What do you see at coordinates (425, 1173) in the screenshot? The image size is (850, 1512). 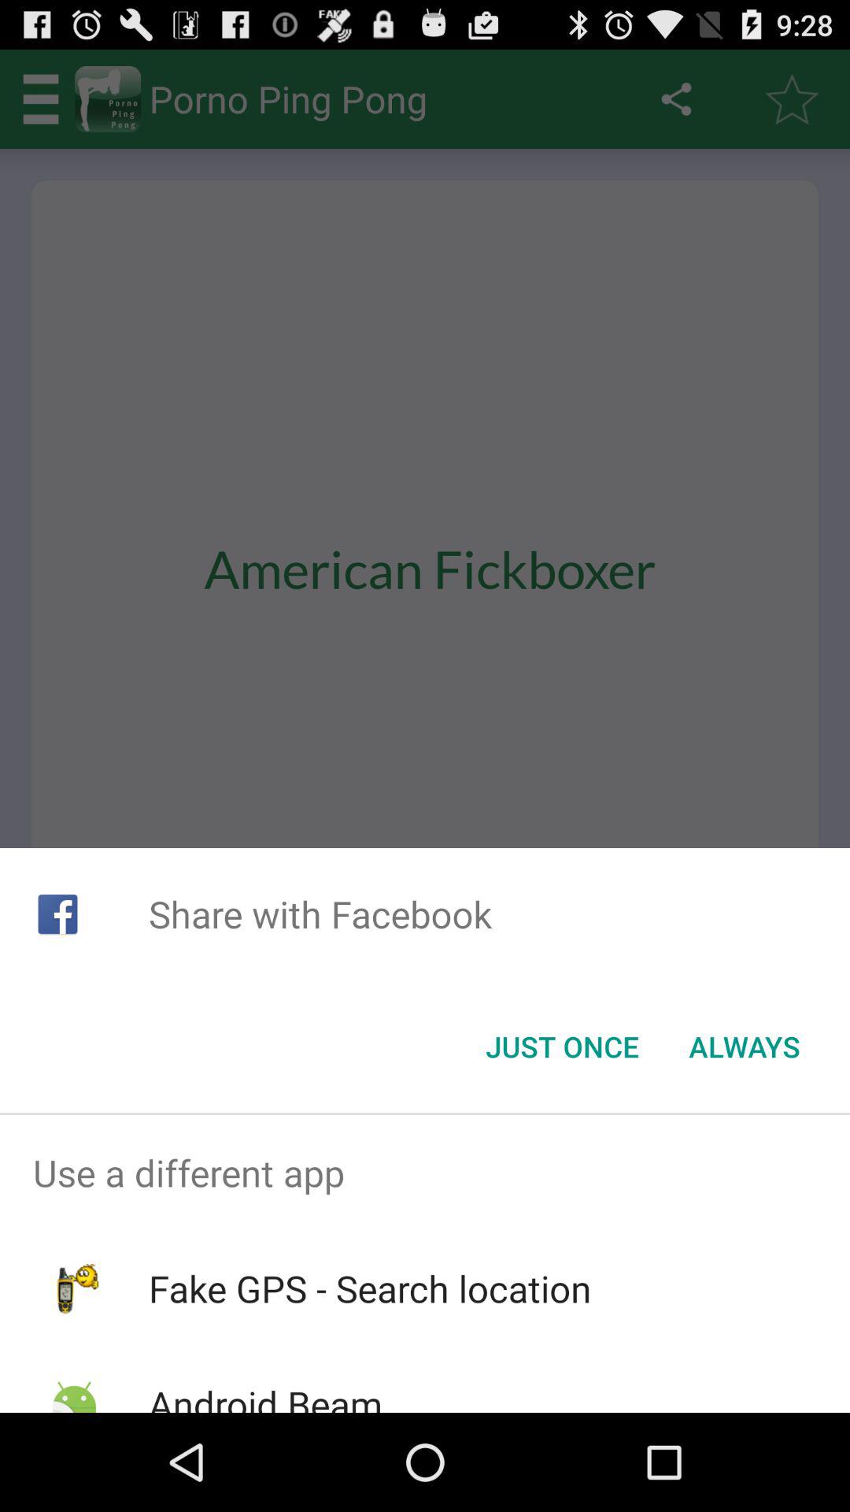 I see `scroll until use a different` at bounding box center [425, 1173].